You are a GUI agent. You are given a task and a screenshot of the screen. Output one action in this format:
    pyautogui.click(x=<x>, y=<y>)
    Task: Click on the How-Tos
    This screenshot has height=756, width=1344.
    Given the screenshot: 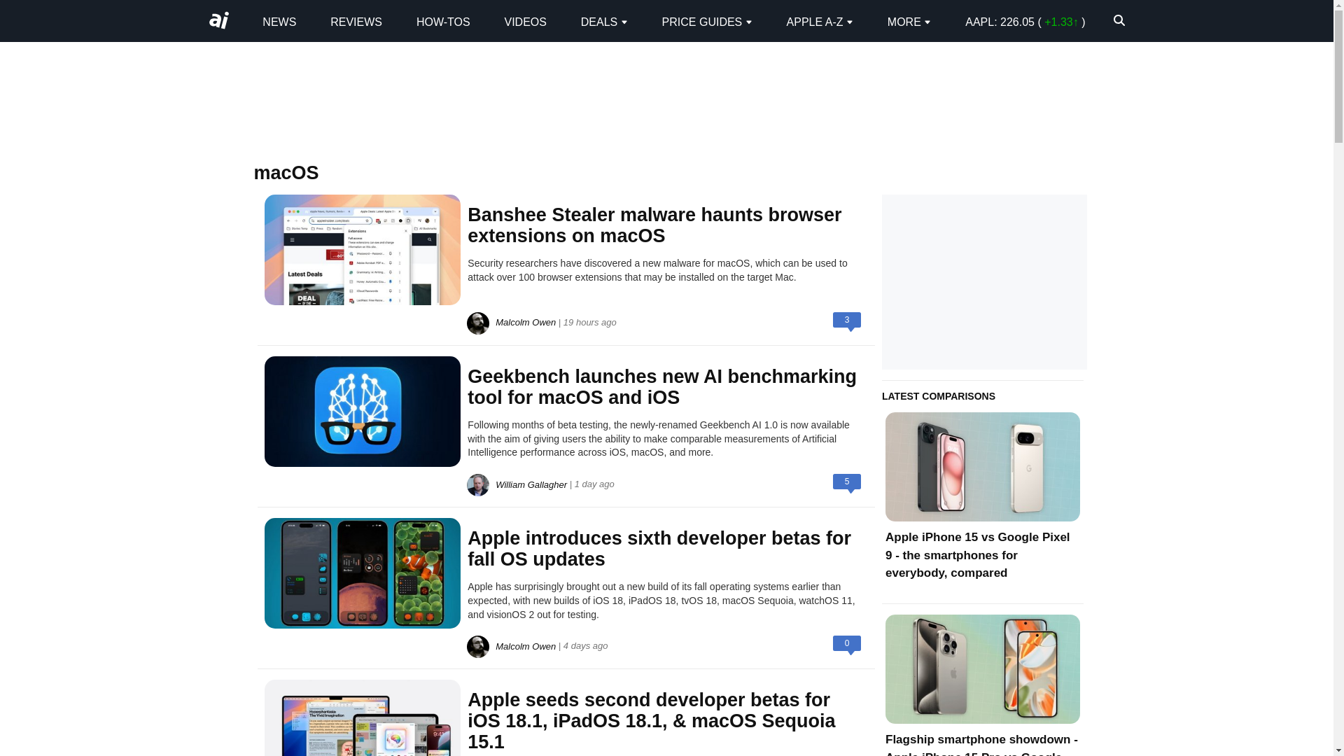 What is the action you would take?
    pyautogui.click(x=444, y=21)
    